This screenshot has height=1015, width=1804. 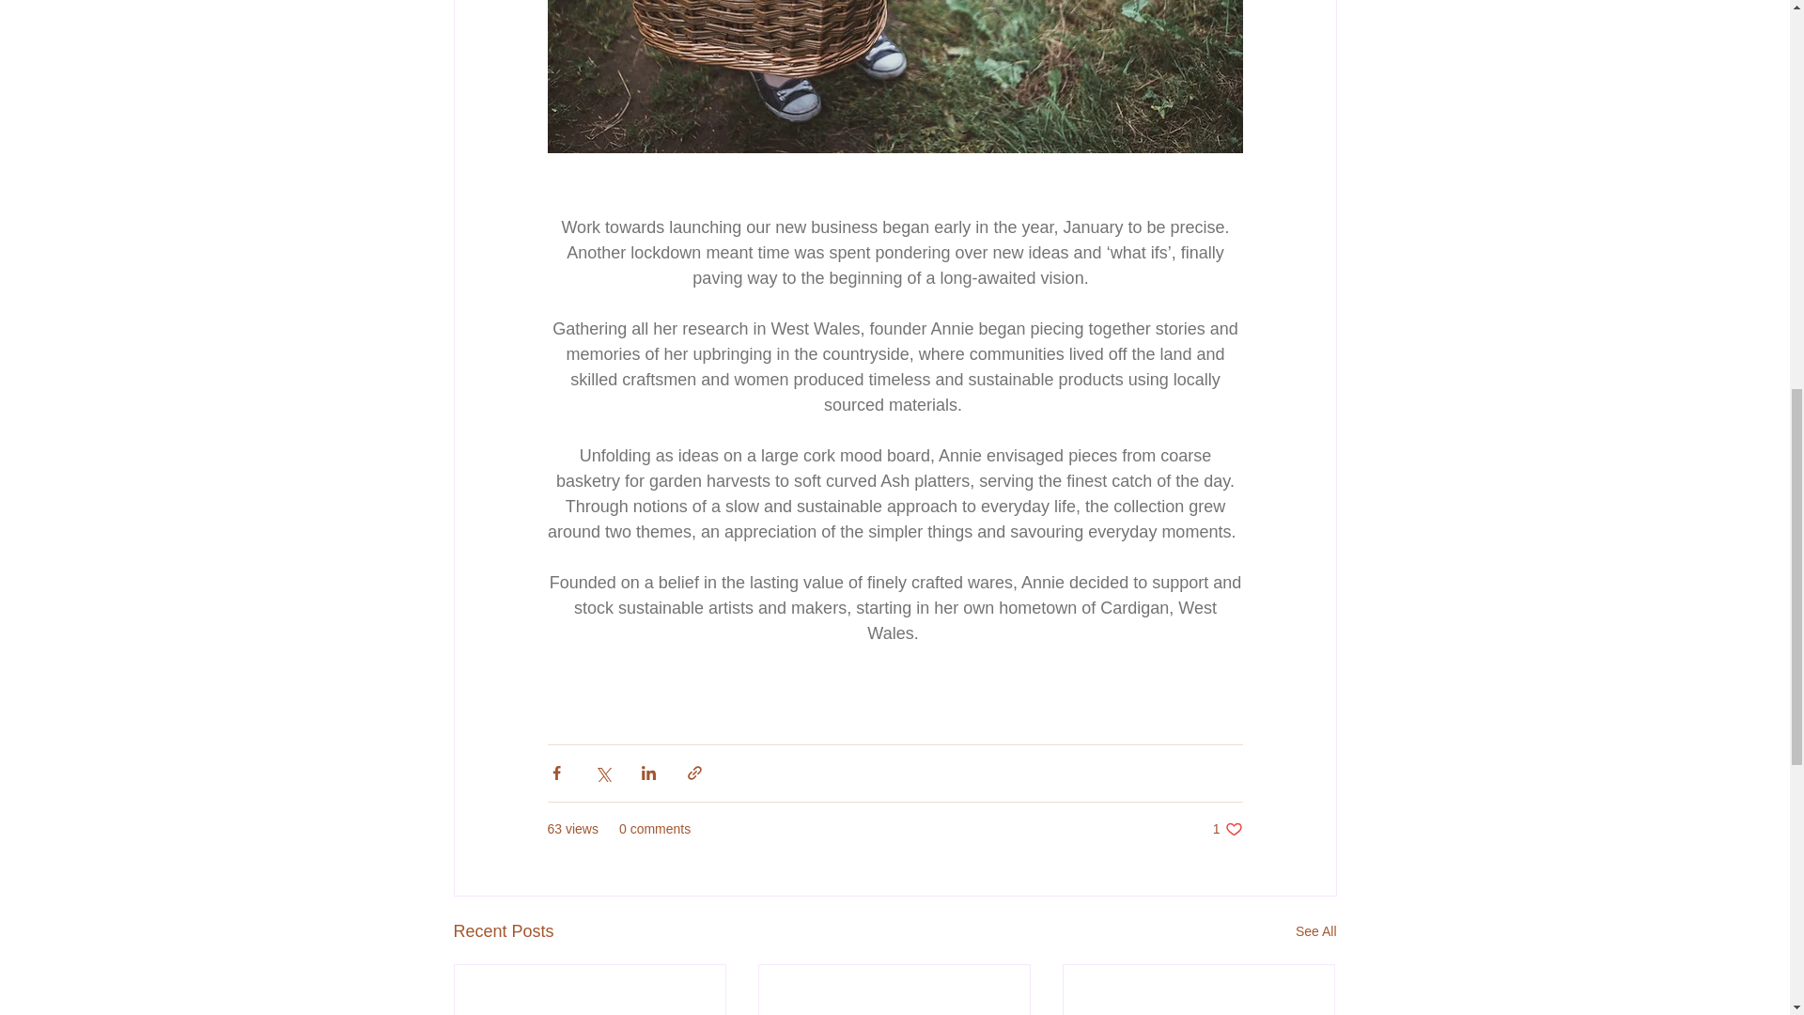 What do you see at coordinates (586, 481) in the screenshot?
I see `basketry` at bounding box center [586, 481].